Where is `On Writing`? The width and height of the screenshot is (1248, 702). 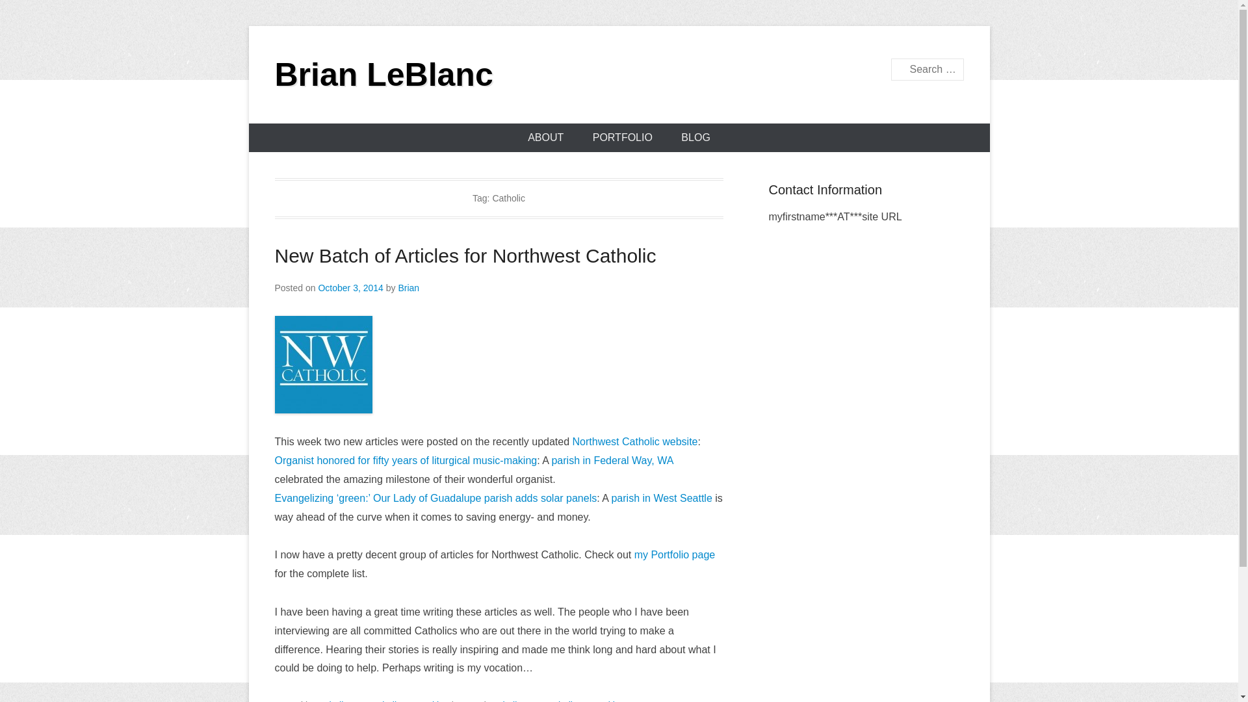 On Writing is located at coordinates (428, 701).